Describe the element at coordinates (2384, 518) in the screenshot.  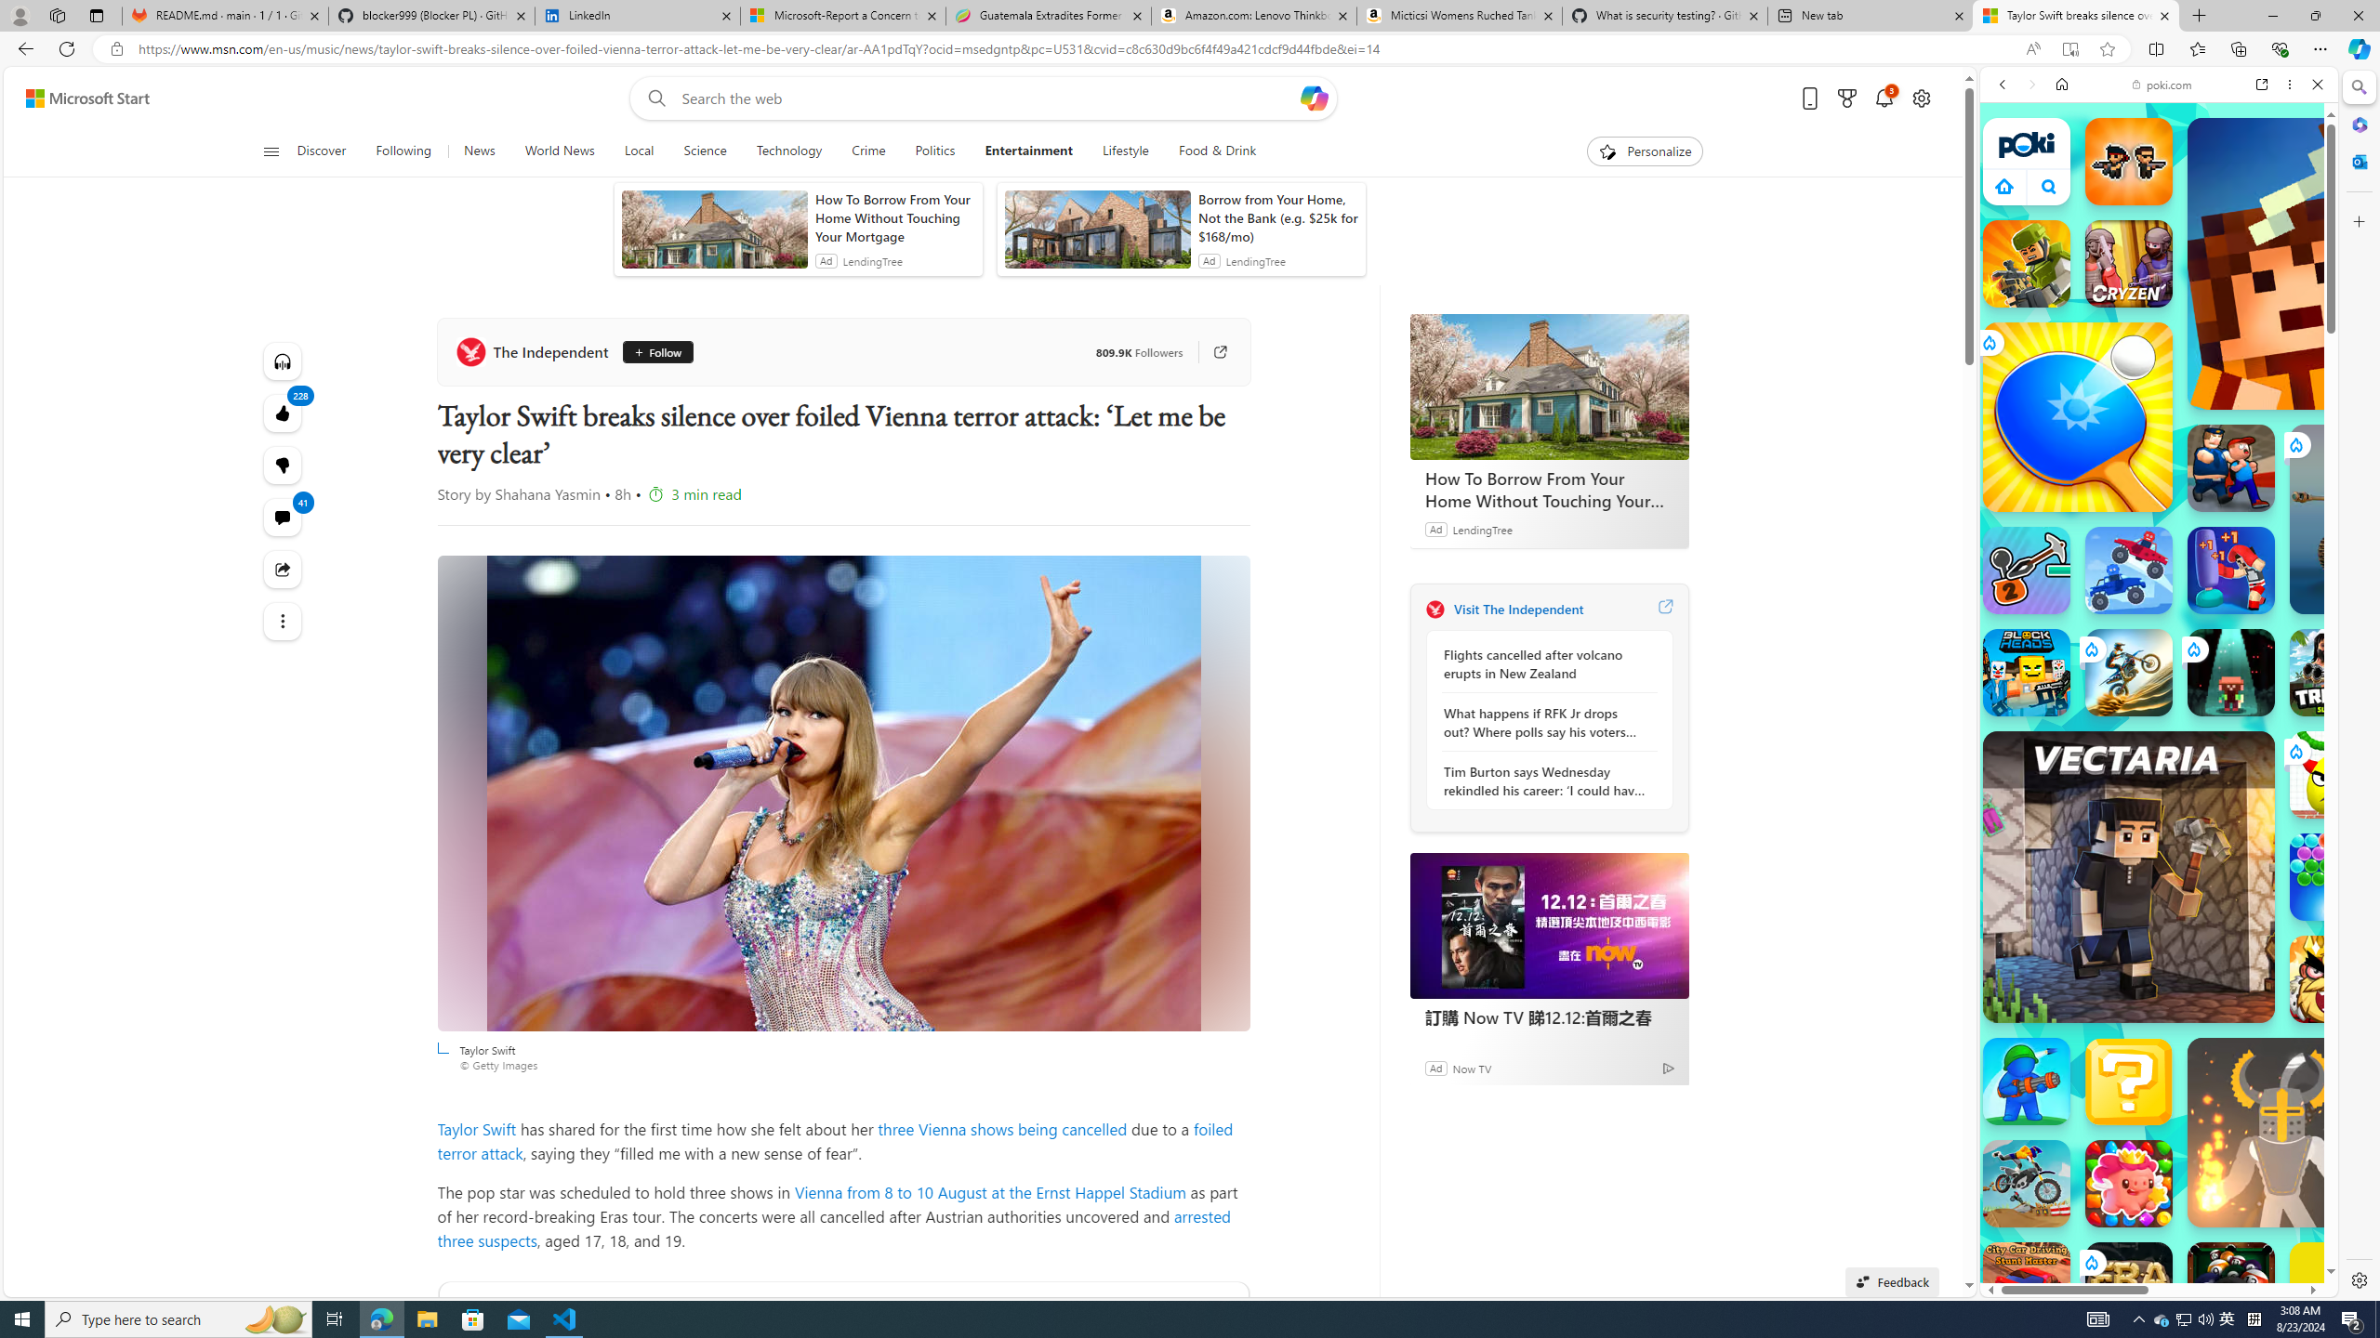
I see `Tiger Tank` at that location.